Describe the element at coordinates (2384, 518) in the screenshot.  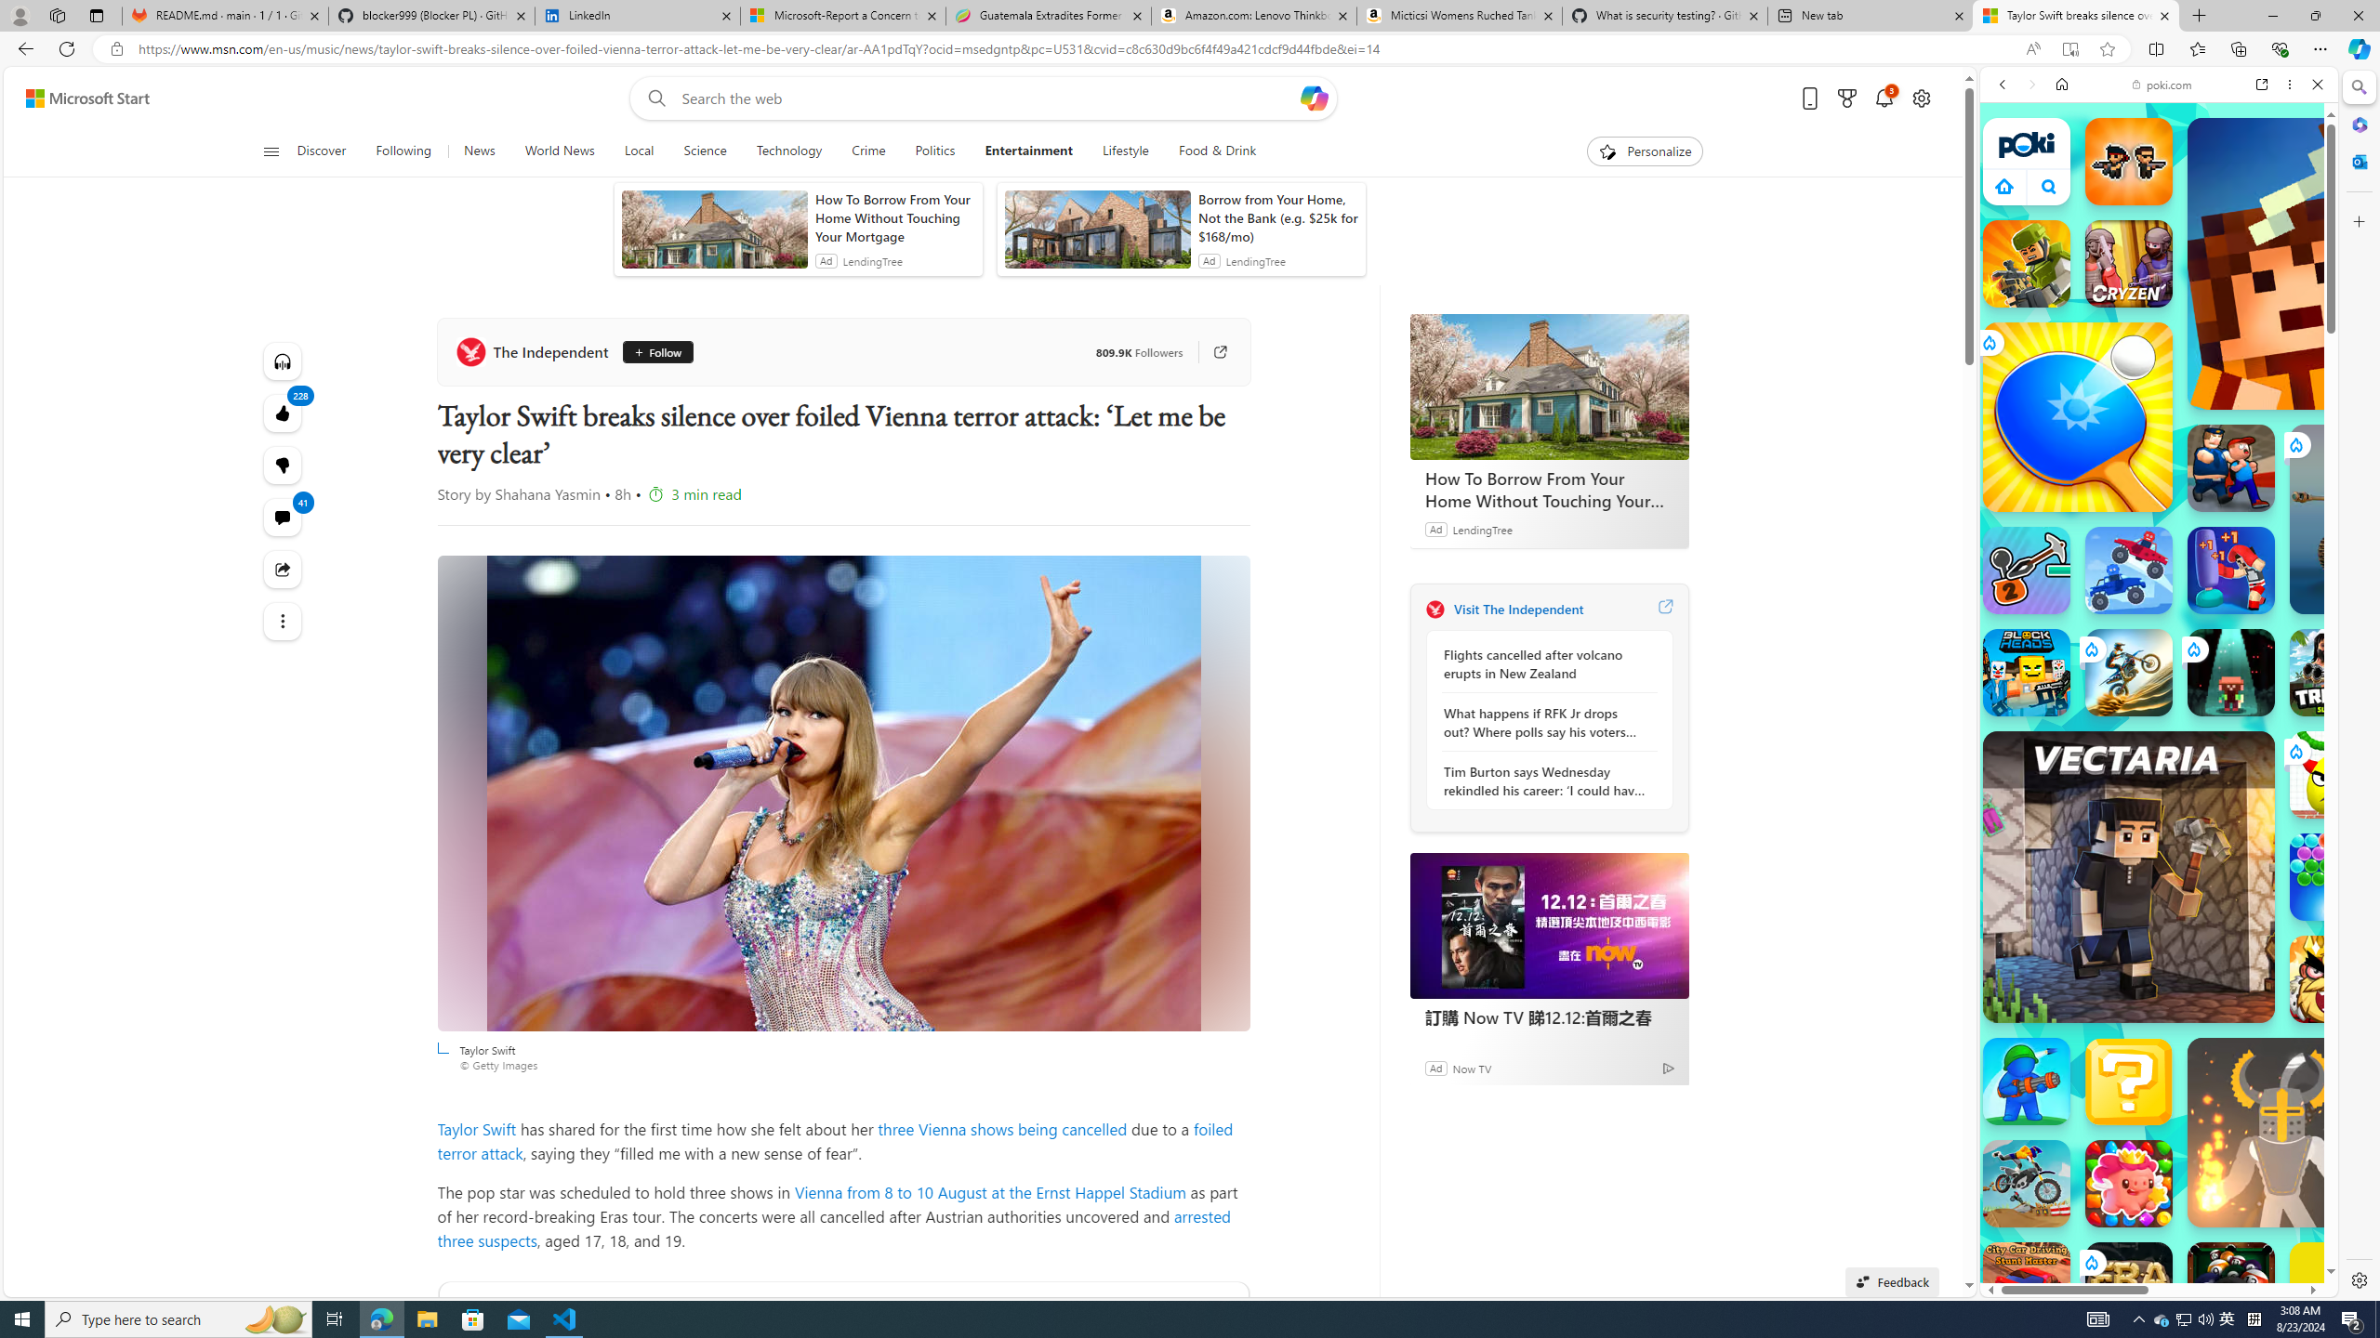
I see `Tiger Tank` at that location.